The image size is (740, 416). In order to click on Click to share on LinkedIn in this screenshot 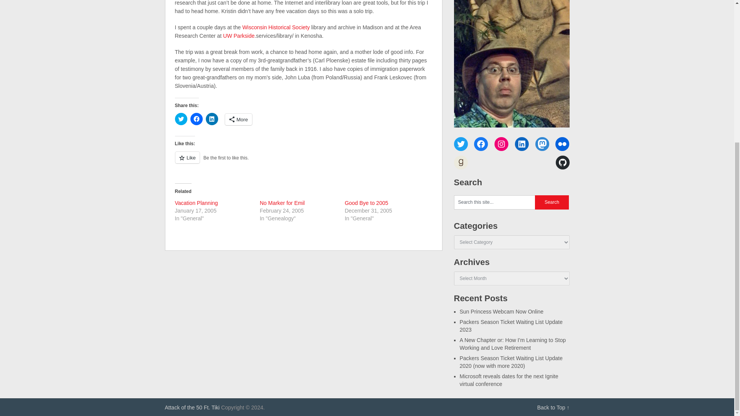, I will do `click(212, 119)`.